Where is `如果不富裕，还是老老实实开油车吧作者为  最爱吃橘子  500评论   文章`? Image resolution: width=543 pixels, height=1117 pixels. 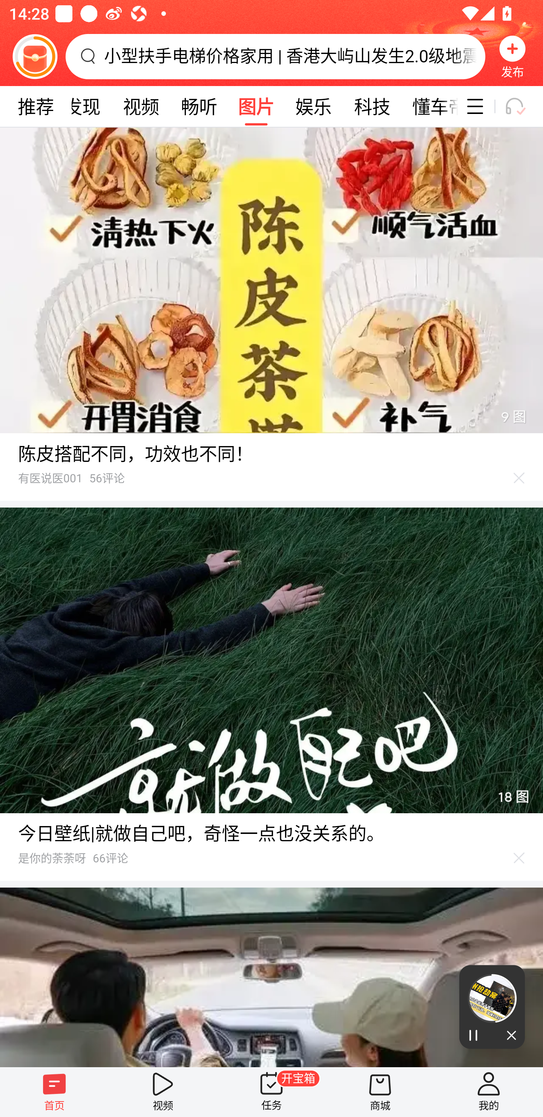 如果不富裕，还是老老实实开油车吧作者为  最爱吃橘子  500评论   文章 is located at coordinates (271, 977).